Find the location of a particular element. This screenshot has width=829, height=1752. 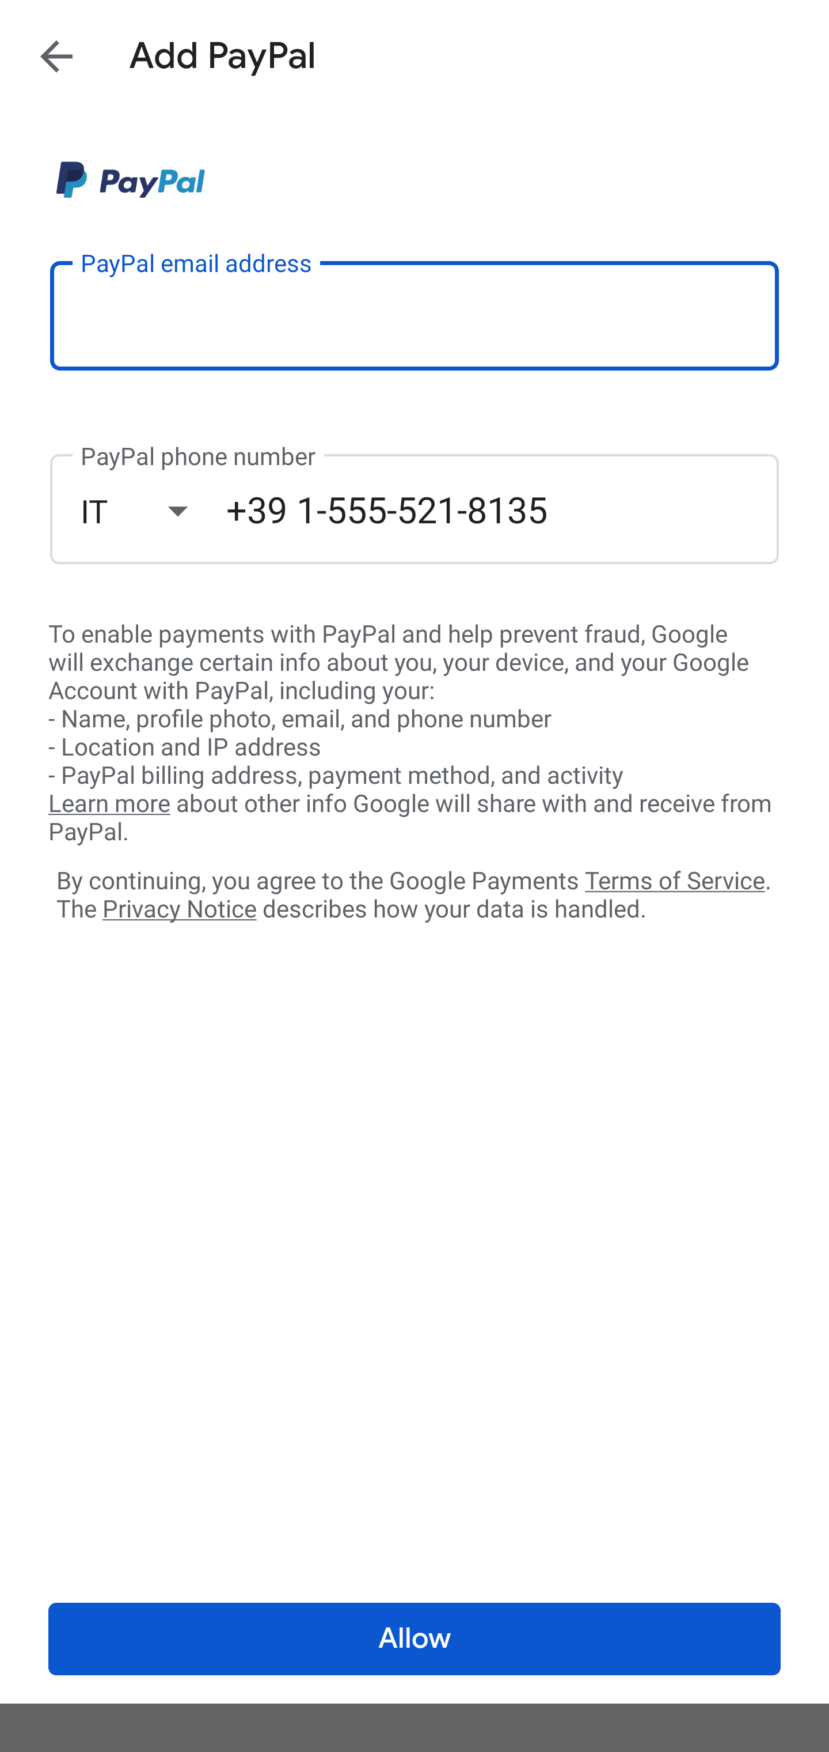

Navigate up is located at coordinates (56, 56).